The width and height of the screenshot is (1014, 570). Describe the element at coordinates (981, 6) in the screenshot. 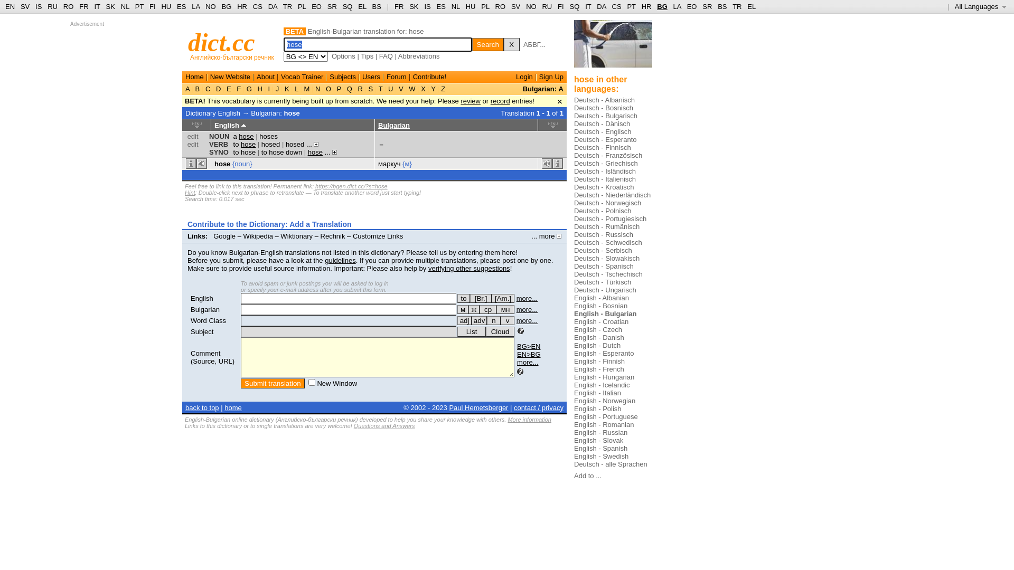

I see `All Languages ` at that location.